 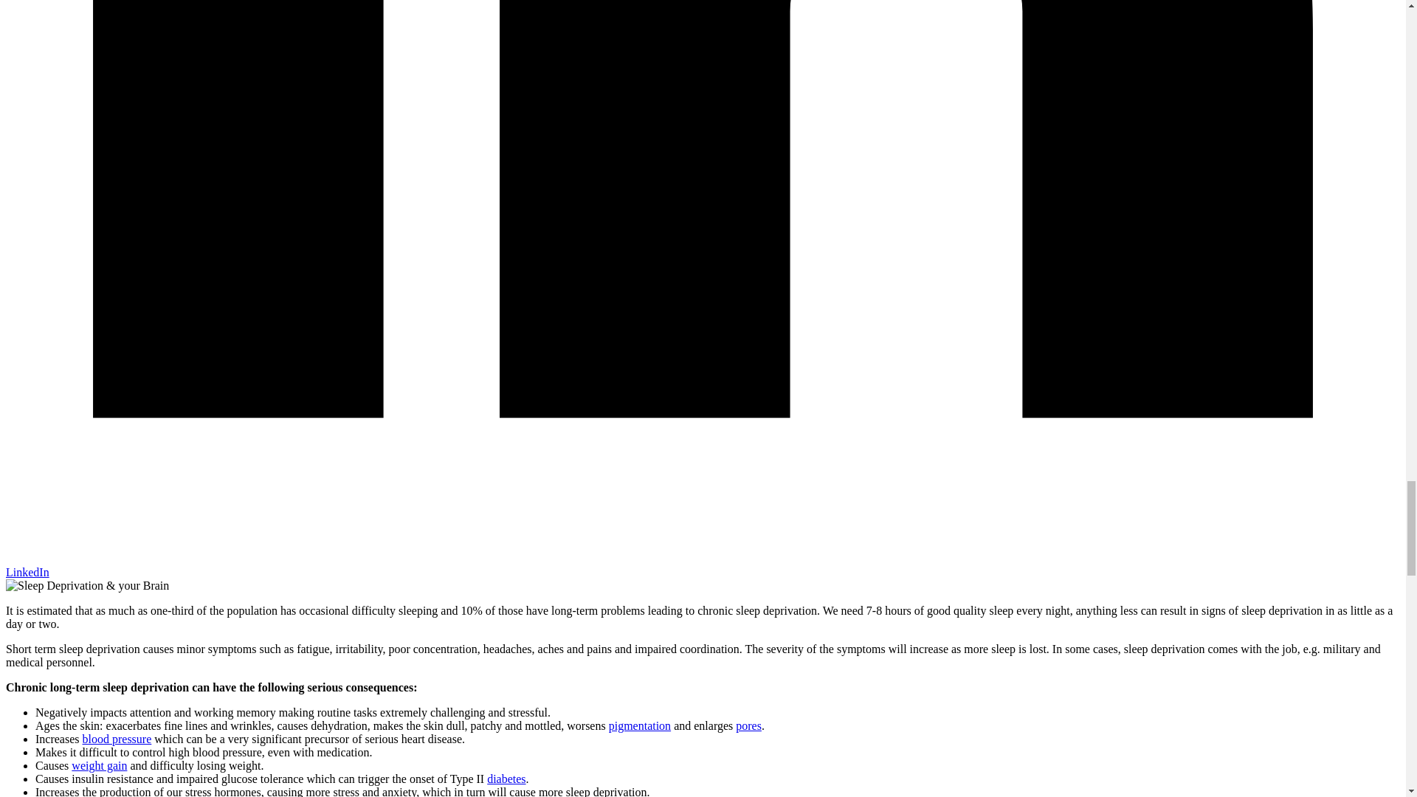 I want to click on blood pressure, so click(x=117, y=738).